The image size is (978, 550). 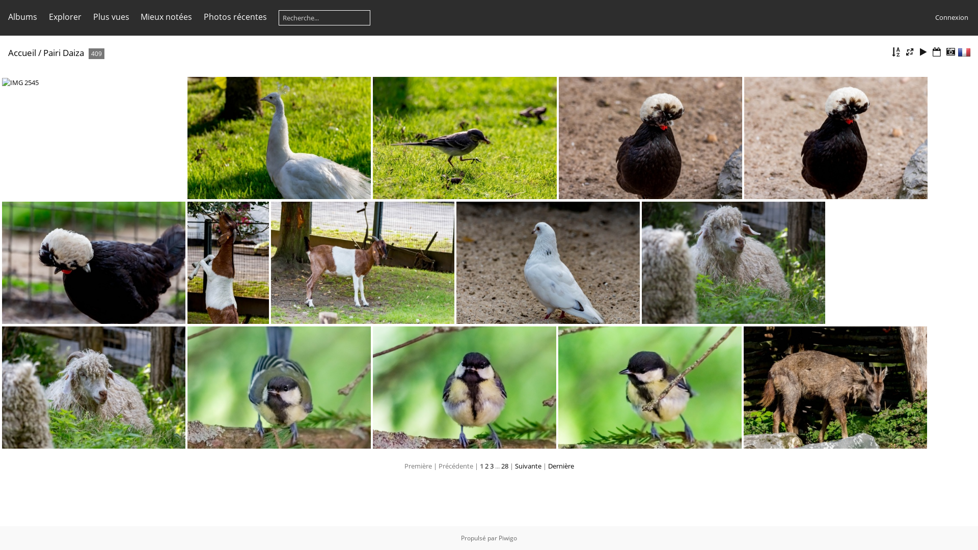 I want to click on 3, so click(x=492, y=466).